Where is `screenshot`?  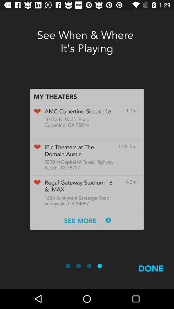
screenshot is located at coordinates (87, 159).